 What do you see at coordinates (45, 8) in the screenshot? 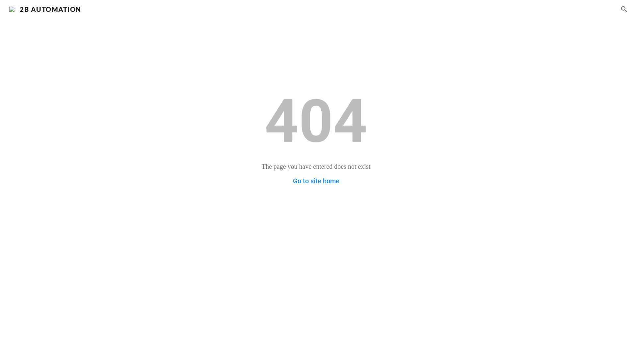
I see `2B AUTOMATION` at bounding box center [45, 8].